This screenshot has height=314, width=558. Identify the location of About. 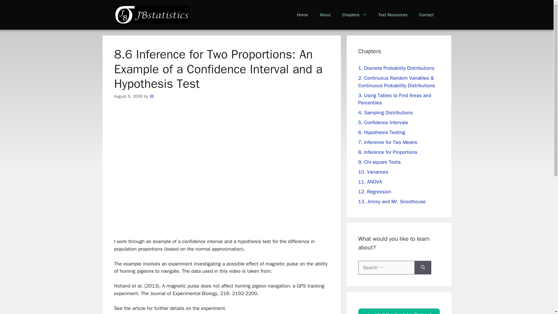
(325, 15).